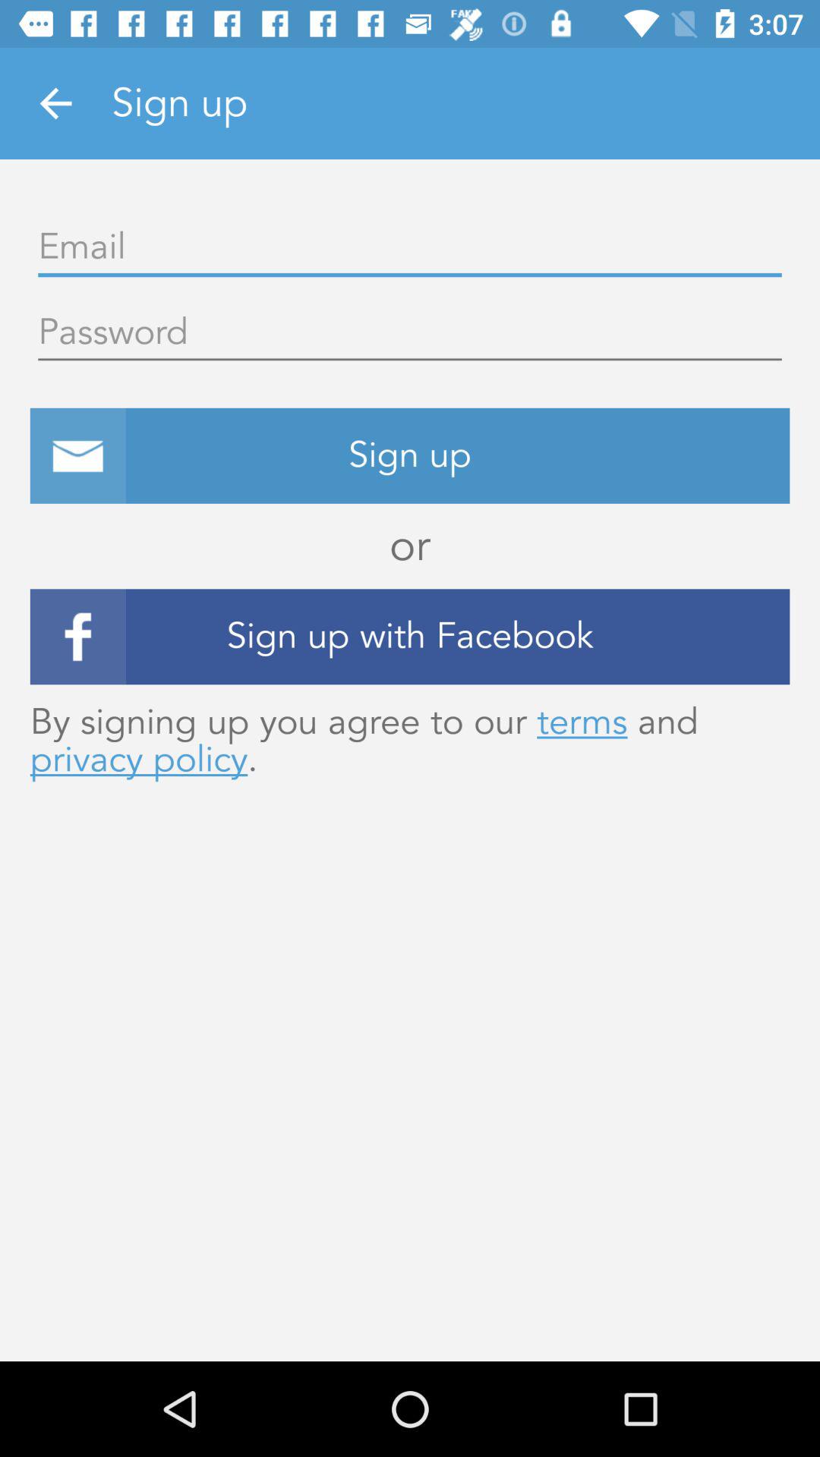  What do you see at coordinates (410, 741) in the screenshot?
I see `turn off item below the sign up with` at bounding box center [410, 741].